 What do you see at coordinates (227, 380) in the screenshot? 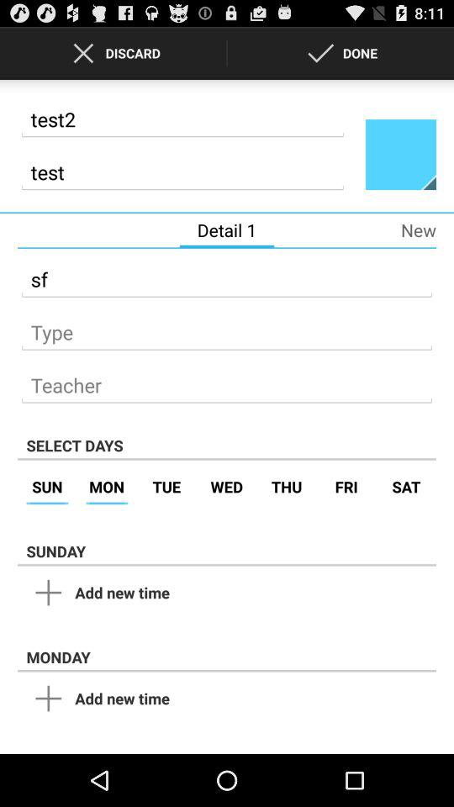
I see `type teacher name` at bounding box center [227, 380].